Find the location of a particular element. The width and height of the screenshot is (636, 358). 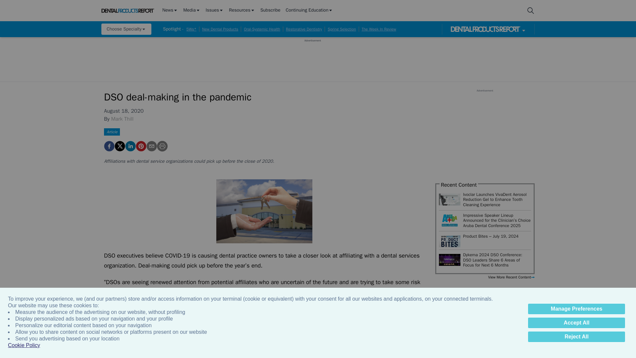

DSOs may be growing more during pandemic is located at coordinates (264, 211).